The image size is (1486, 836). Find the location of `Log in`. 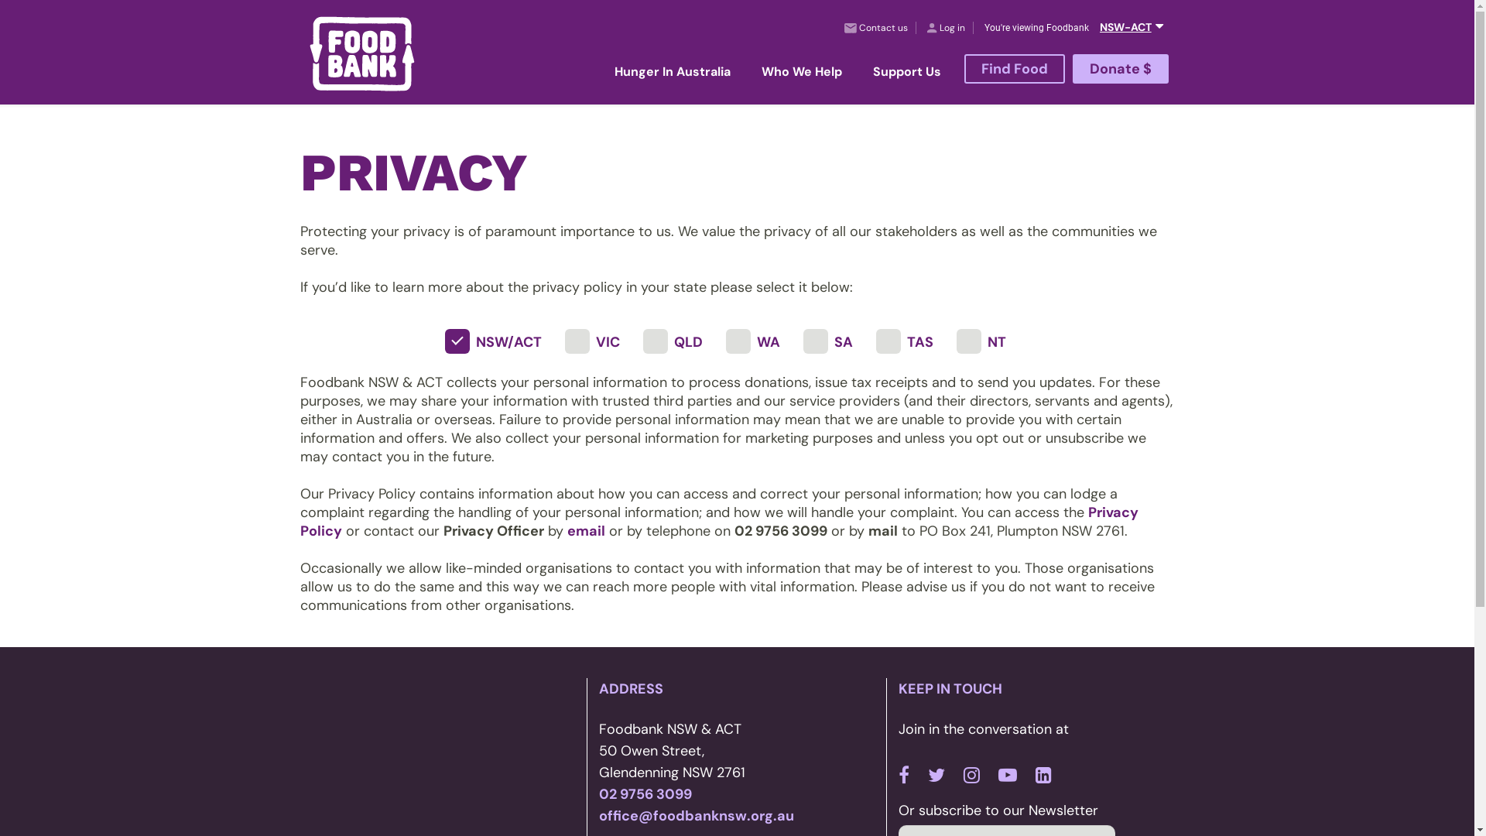

Log in is located at coordinates (947, 28).